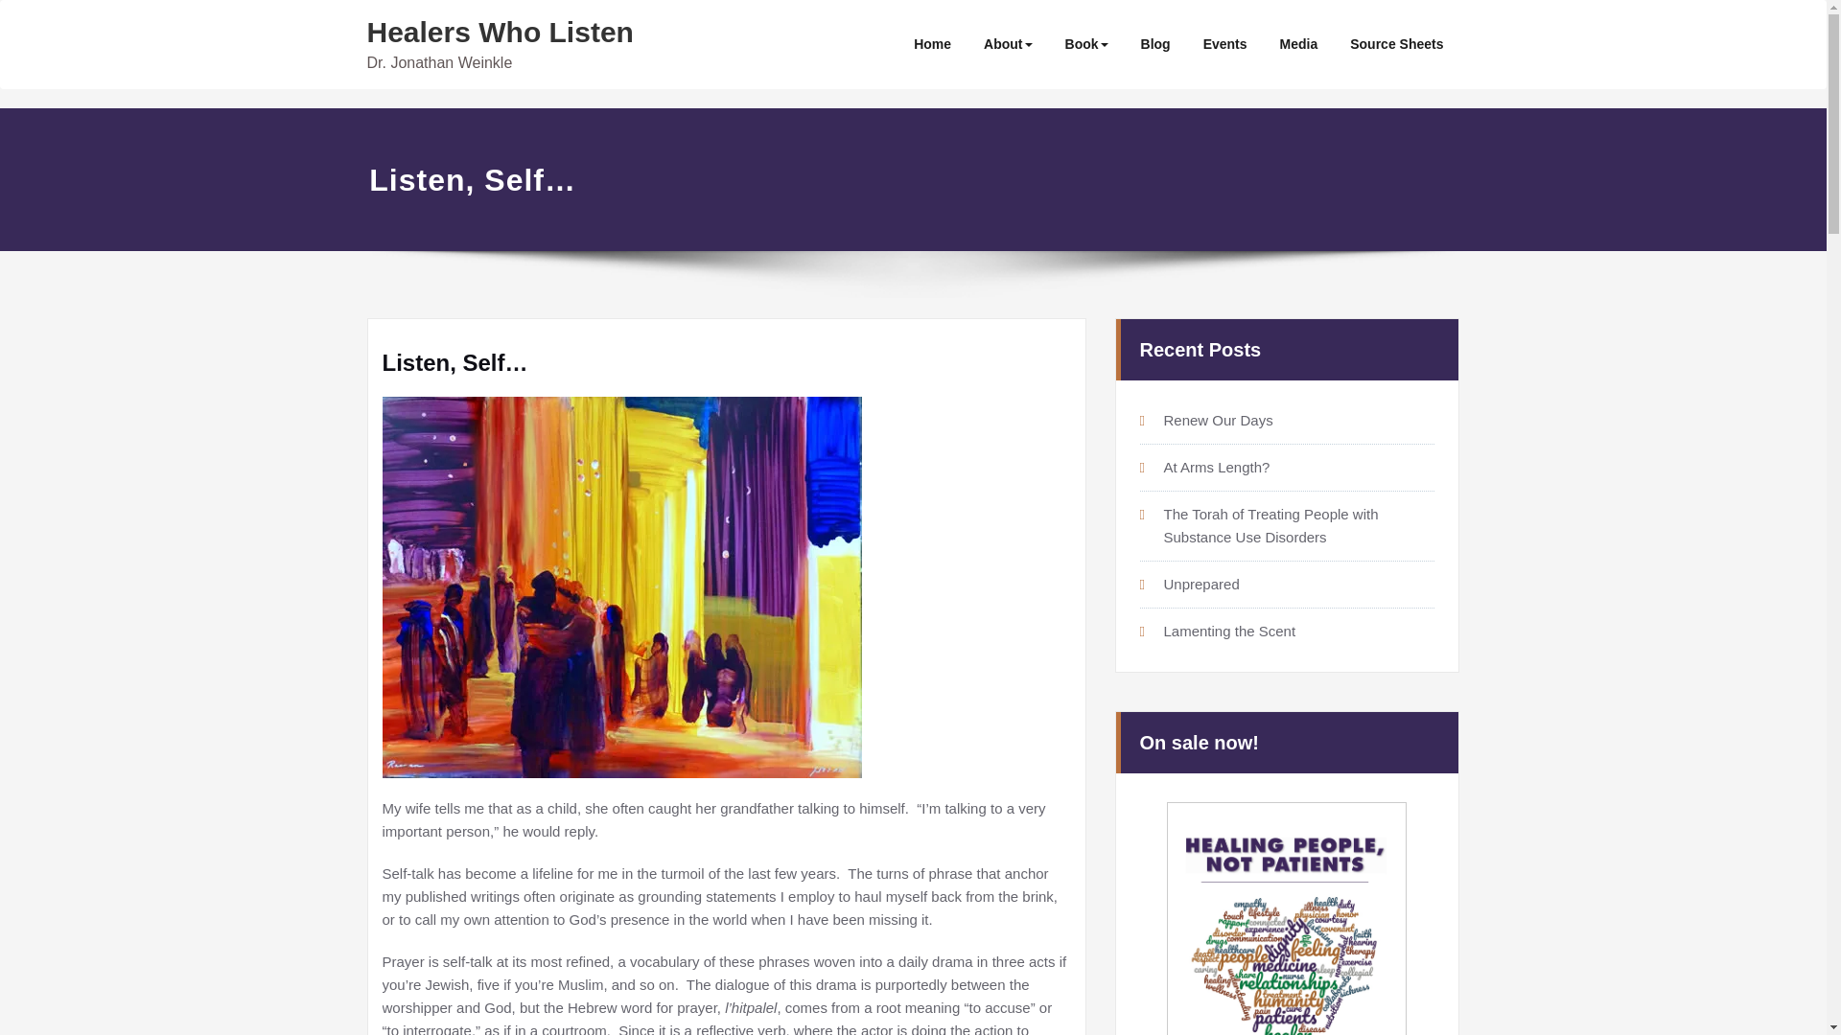 The image size is (1841, 1035). What do you see at coordinates (1271, 523) in the screenshot?
I see `The Torah of Treating People with Substance Use Disorders` at bounding box center [1271, 523].